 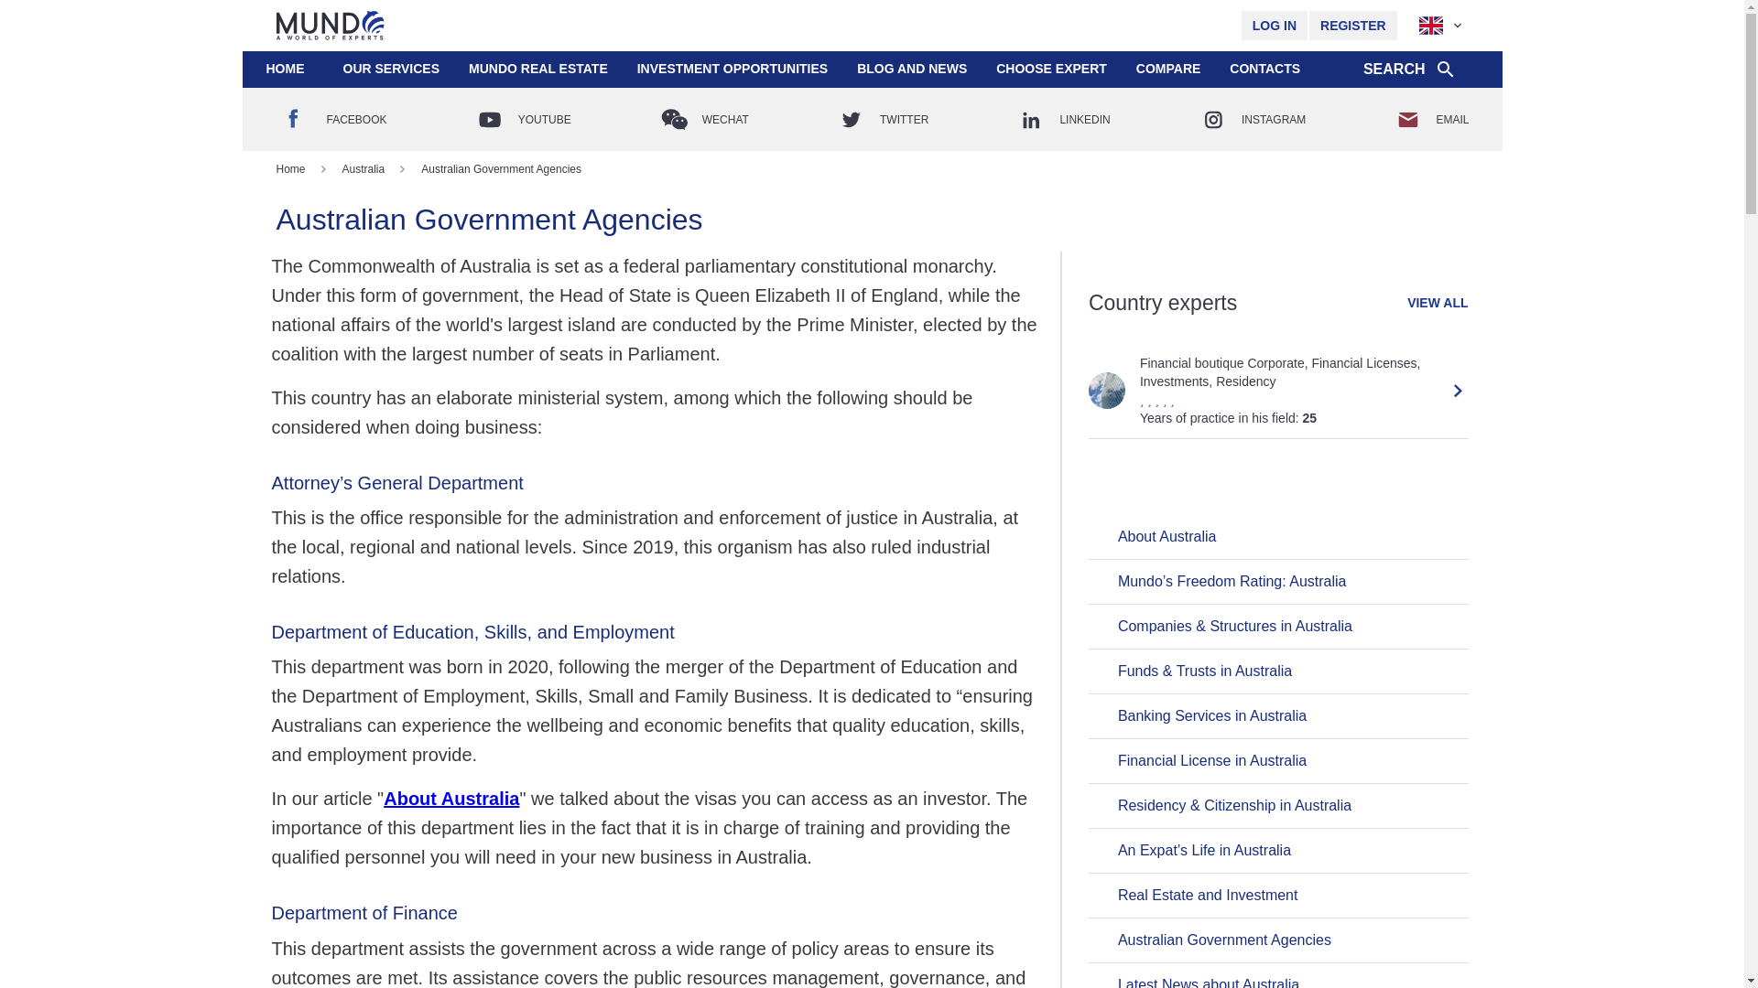 I want to click on INVESTMENT OPPORTUNITIES, so click(x=732, y=70).